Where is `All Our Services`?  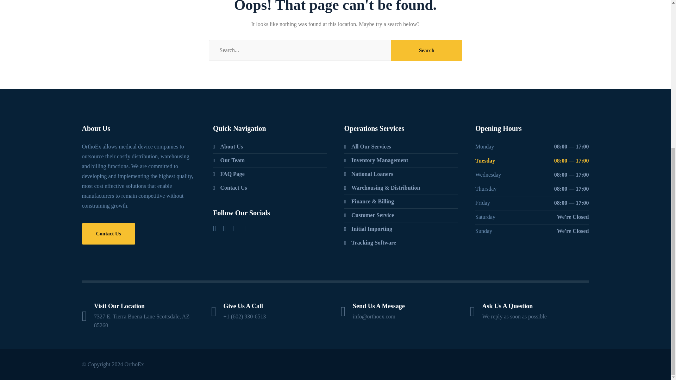
All Our Services is located at coordinates (368, 146).